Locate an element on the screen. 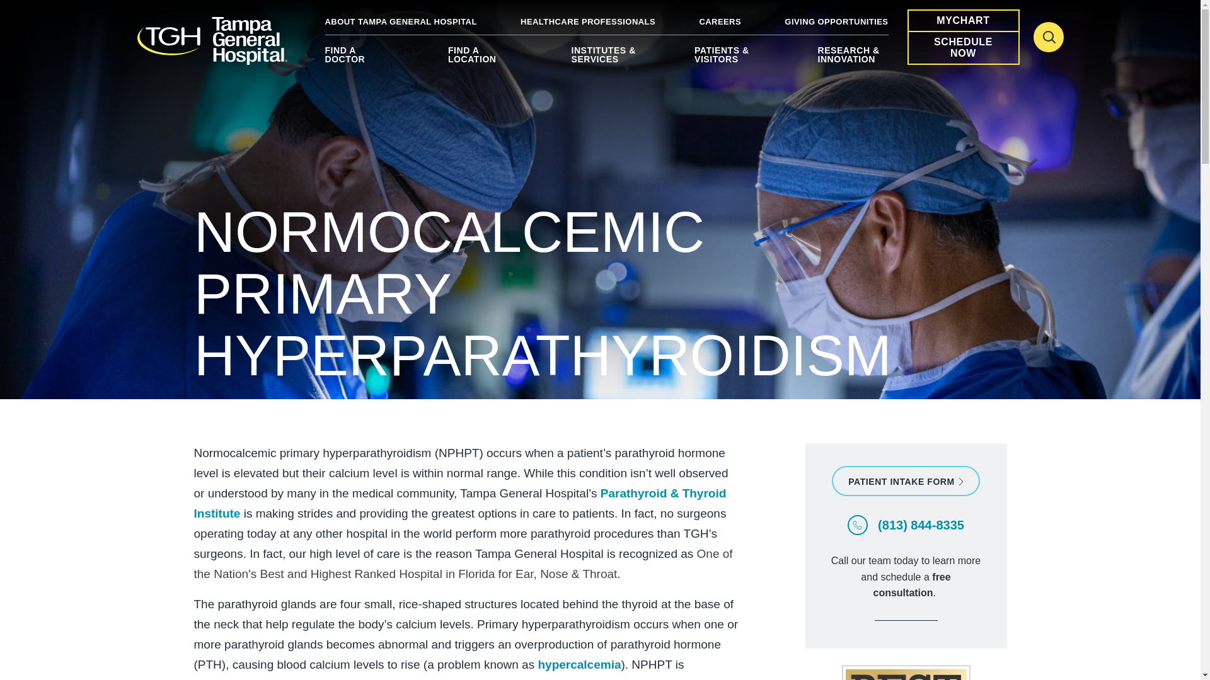 This screenshot has width=1210, height=680. ABOUT TAMPA GENERAL HOSPITAL is located at coordinates (401, 21).